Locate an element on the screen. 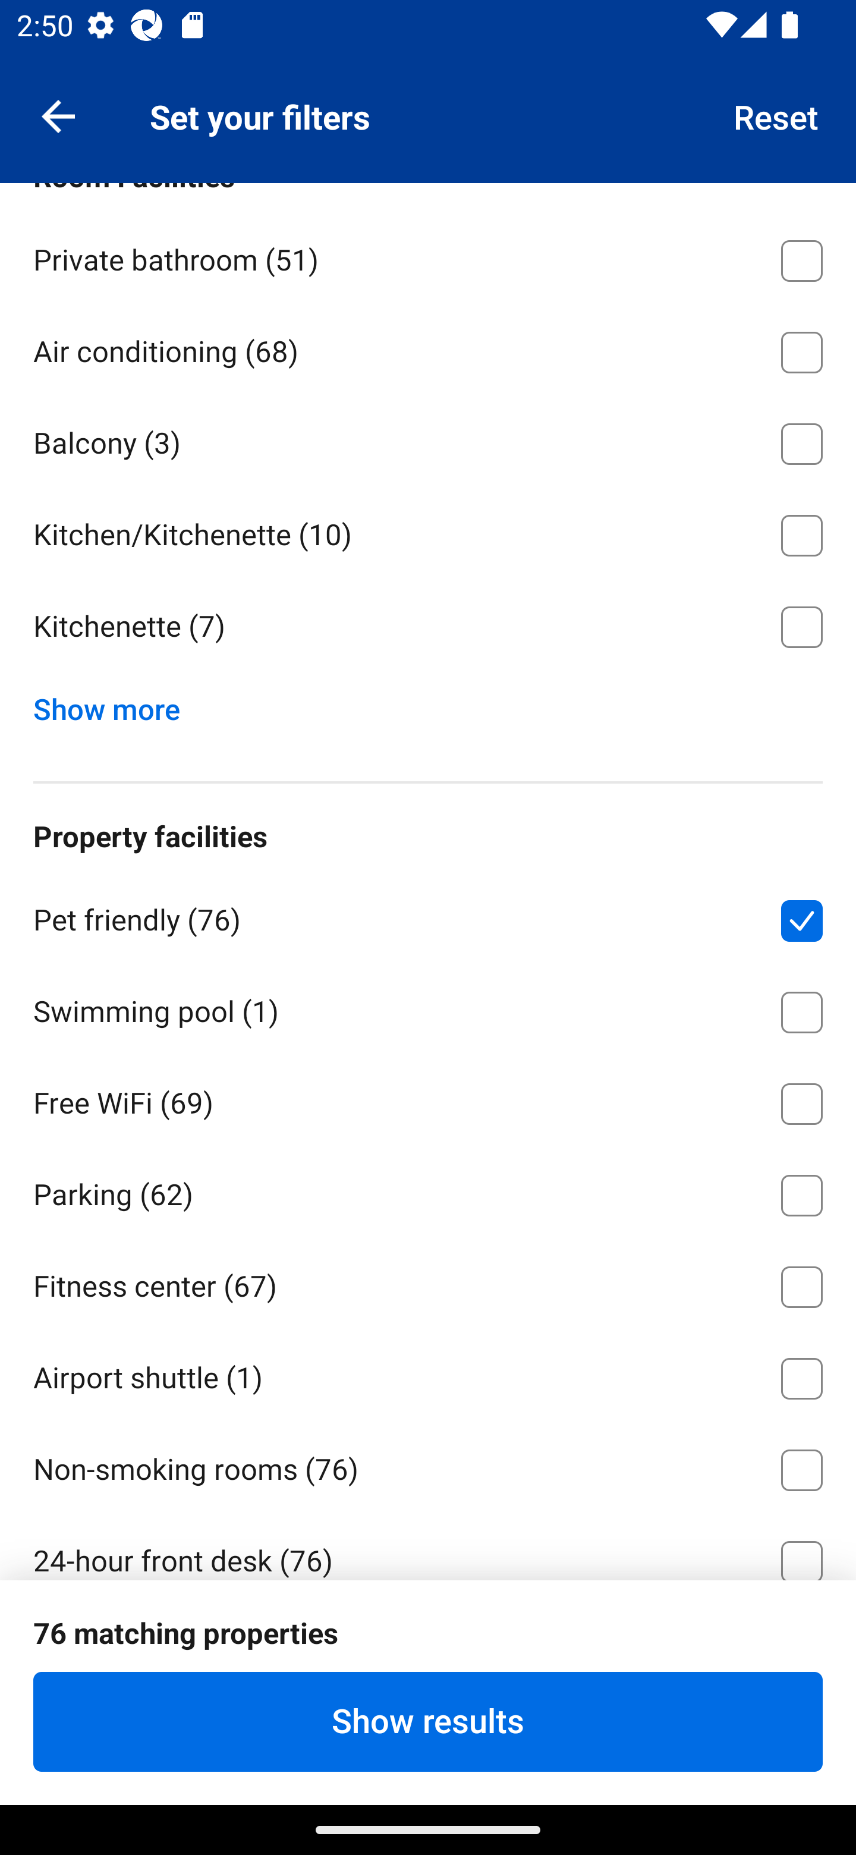  Show results is located at coordinates (428, 1721).